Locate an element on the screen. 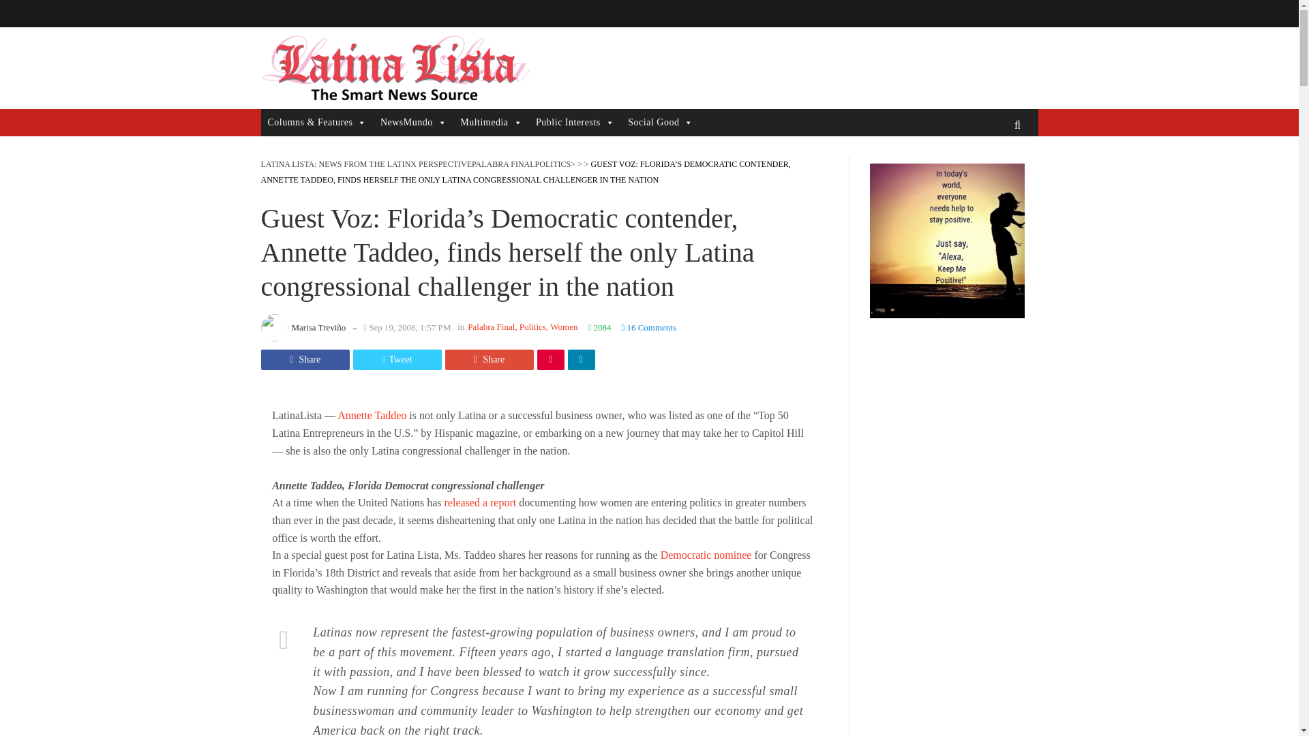 The height and width of the screenshot is (736, 1309). Latina Lista: News from the Latinx perspective is located at coordinates (394, 68).